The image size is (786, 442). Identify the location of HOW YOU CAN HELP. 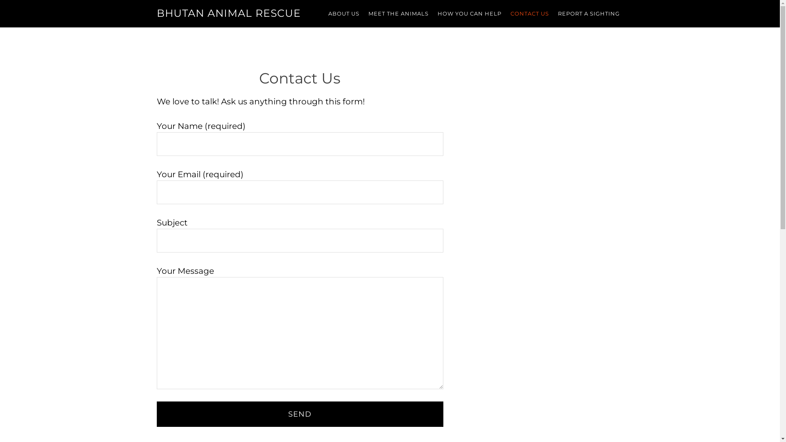
(470, 14).